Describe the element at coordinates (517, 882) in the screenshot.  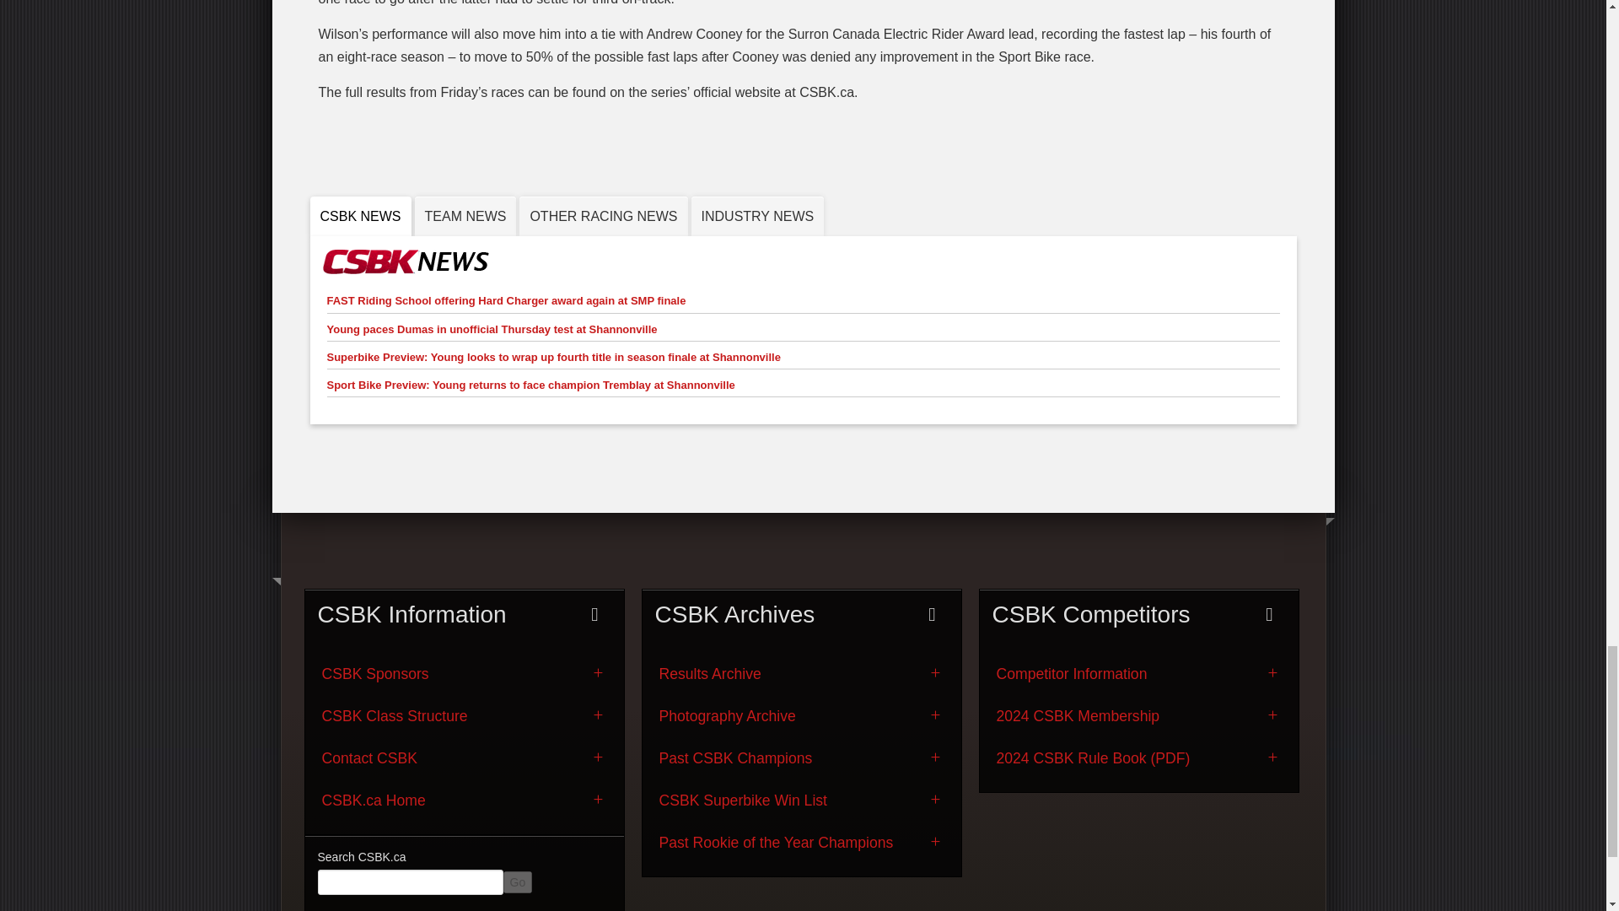
I see `Go` at that location.